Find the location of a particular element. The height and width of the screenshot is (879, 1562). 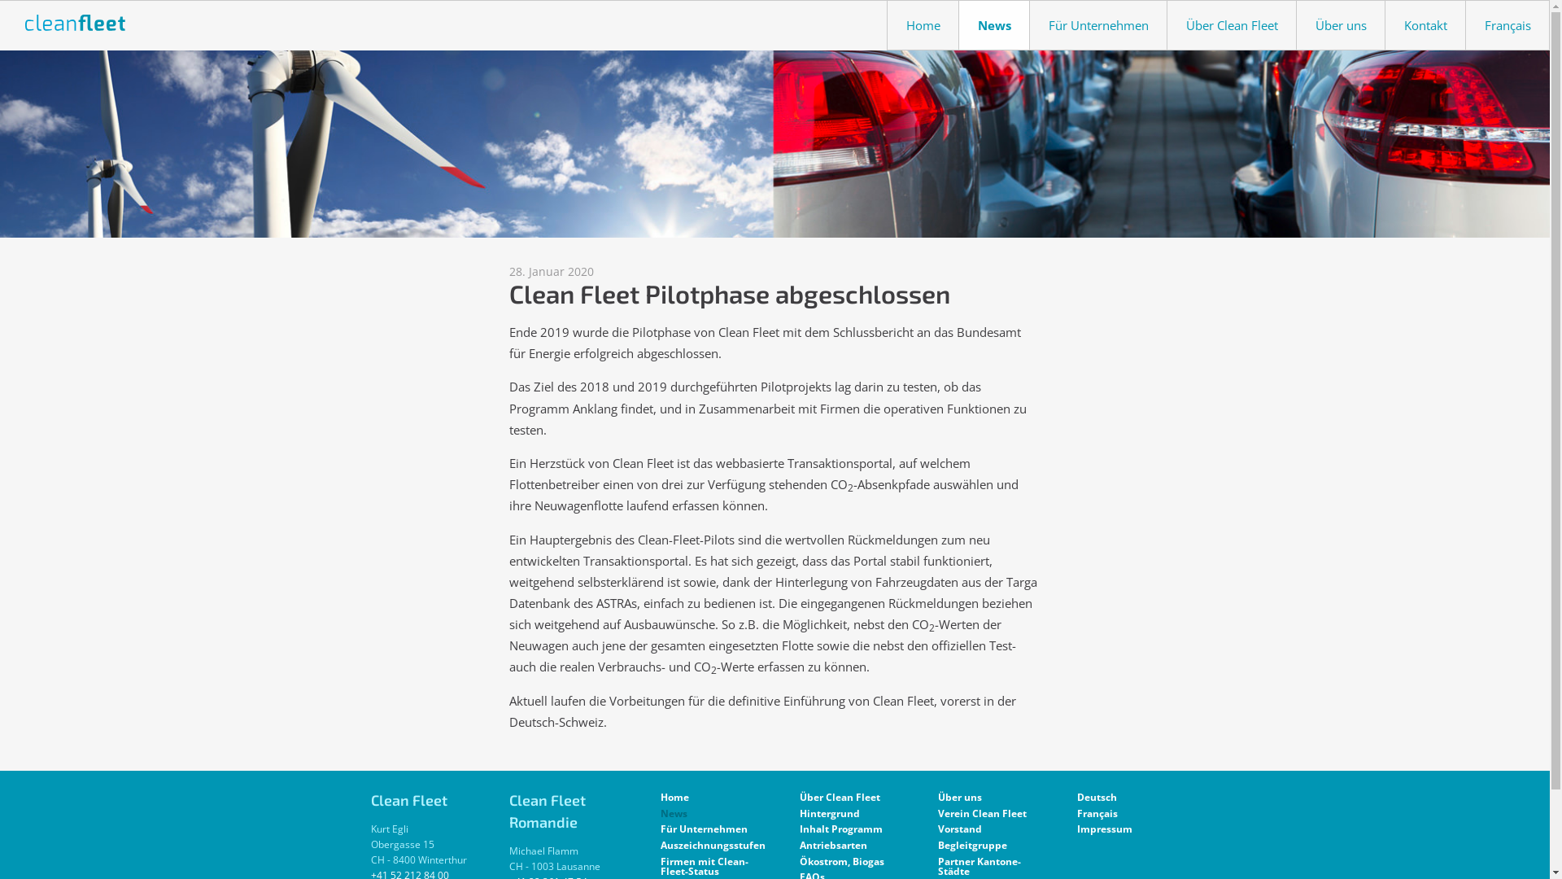

Verein Clean Fleet is located at coordinates (983, 814).